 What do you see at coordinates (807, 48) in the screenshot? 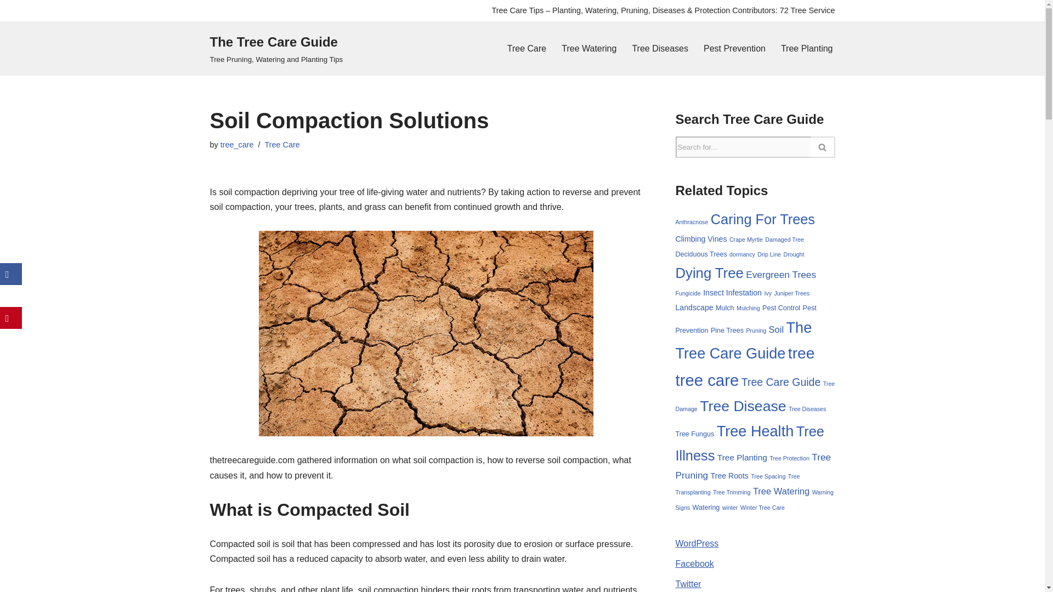
I see `Tree Planting` at bounding box center [807, 48].